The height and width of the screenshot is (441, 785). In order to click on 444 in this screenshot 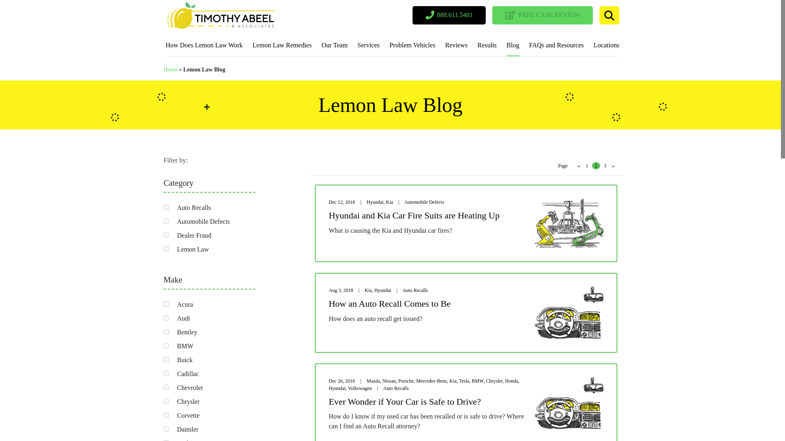, I will do `click(166, 359)`.